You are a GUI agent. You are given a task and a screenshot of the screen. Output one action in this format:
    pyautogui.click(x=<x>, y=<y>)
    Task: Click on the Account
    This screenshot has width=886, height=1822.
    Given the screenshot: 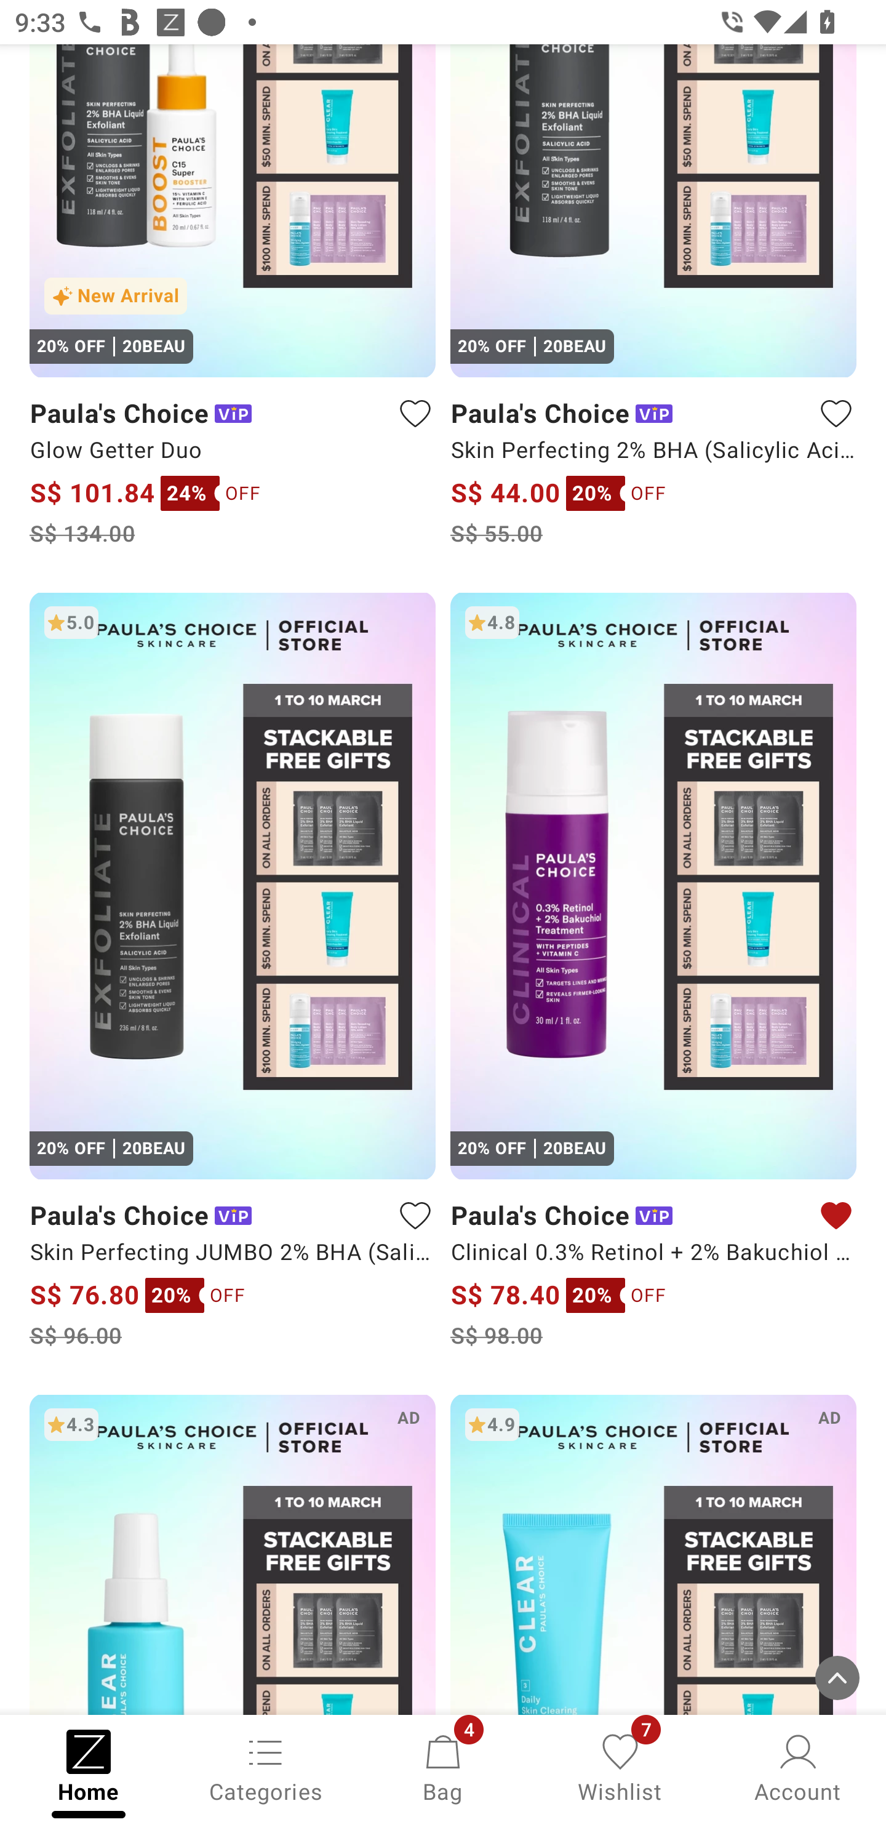 What is the action you would take?
    pyautogui.click(x=797, y=1767)
    